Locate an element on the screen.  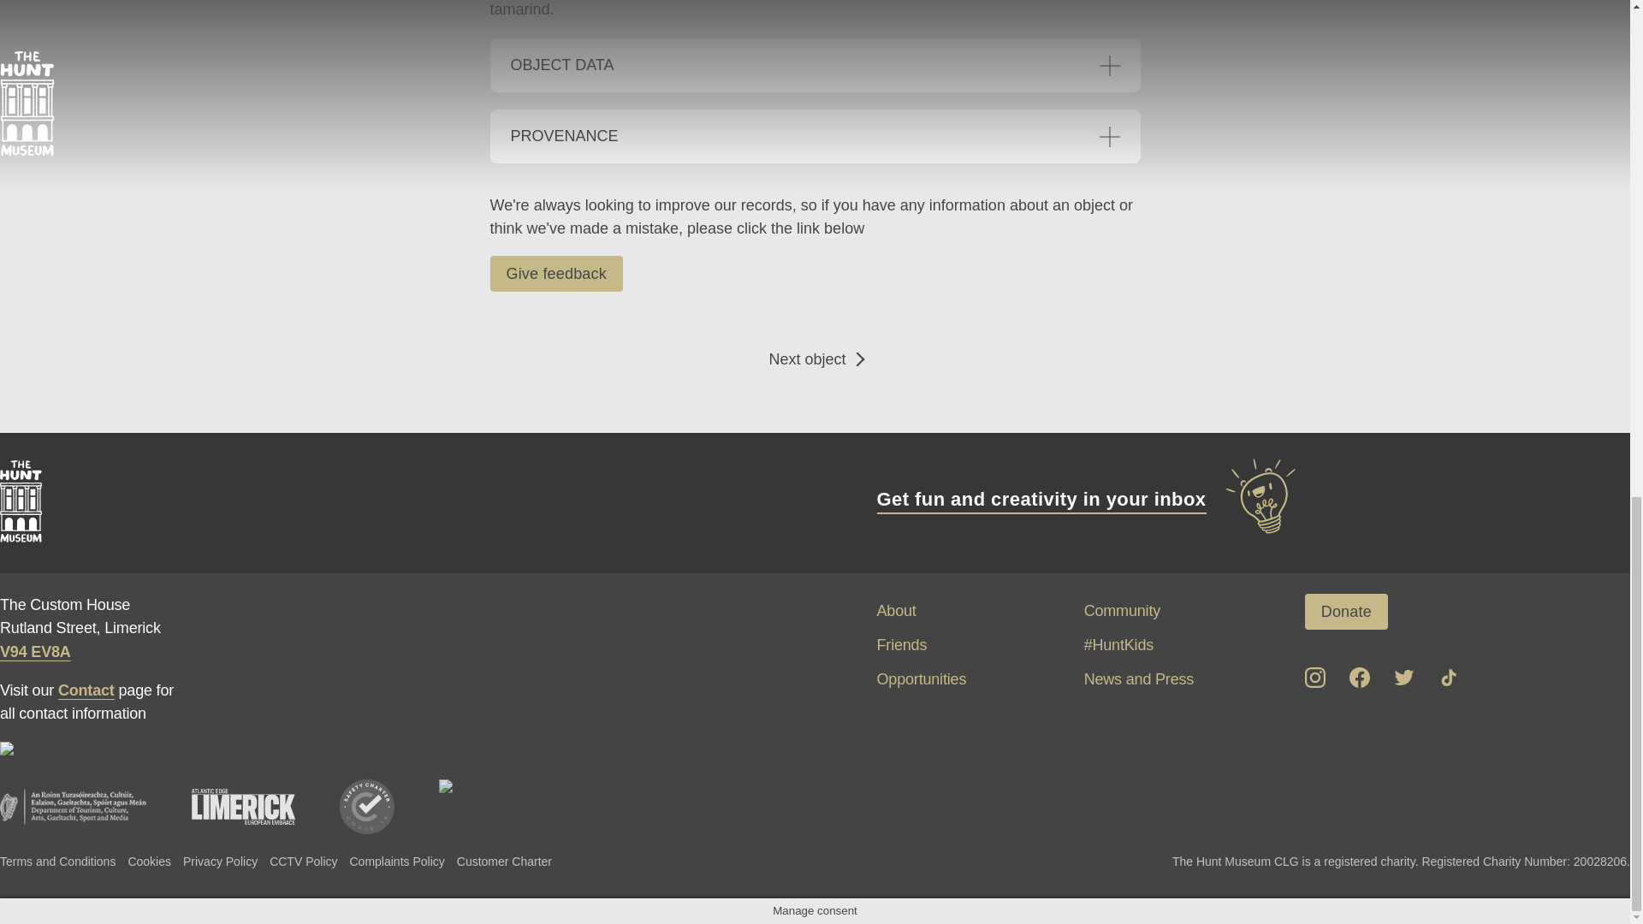
Customer Charter is located at coordinates (504, 861).